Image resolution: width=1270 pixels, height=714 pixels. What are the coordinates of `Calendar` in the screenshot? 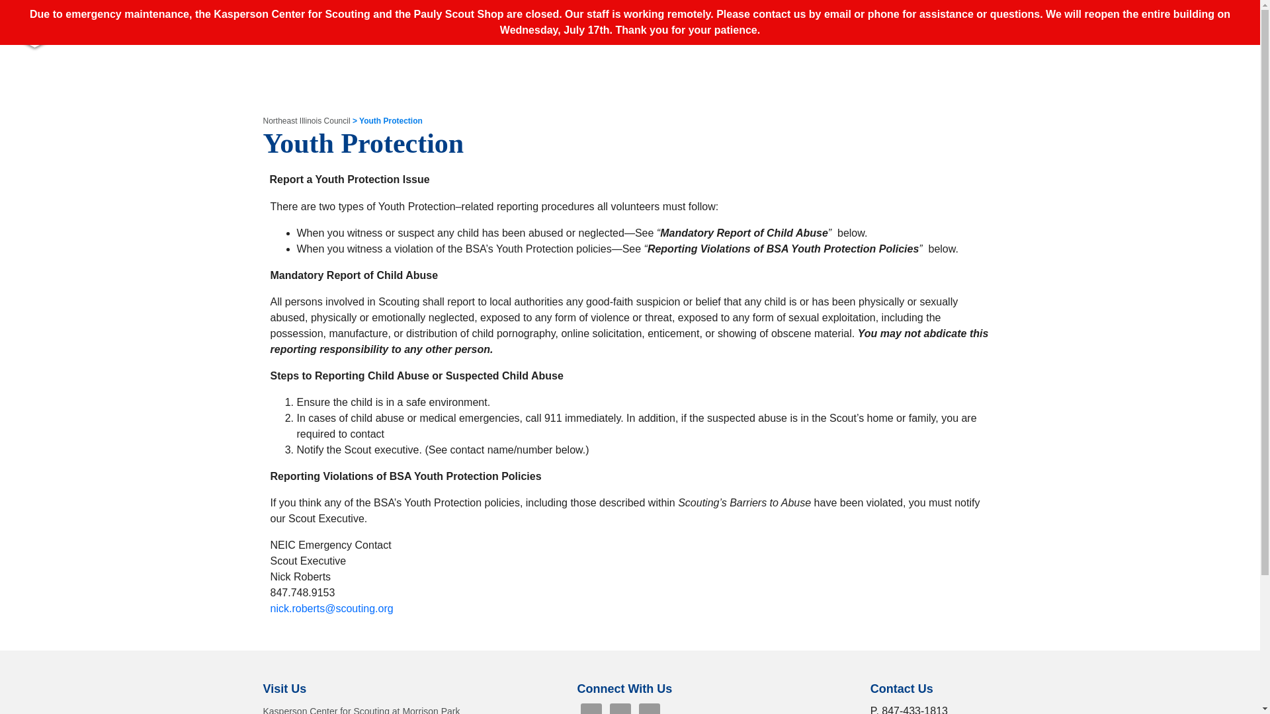 It's located at (1036, 18).